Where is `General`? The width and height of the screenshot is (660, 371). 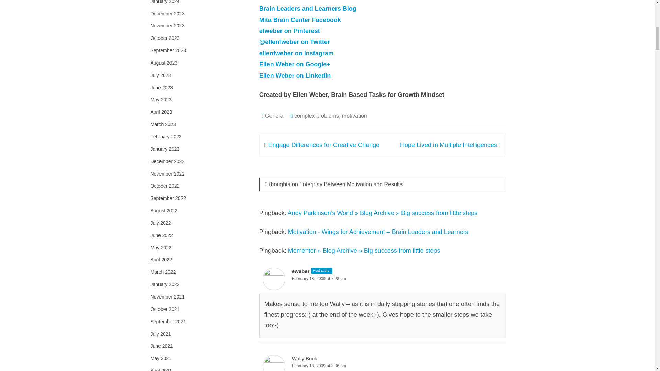 General is located at coordinates (275, 116).